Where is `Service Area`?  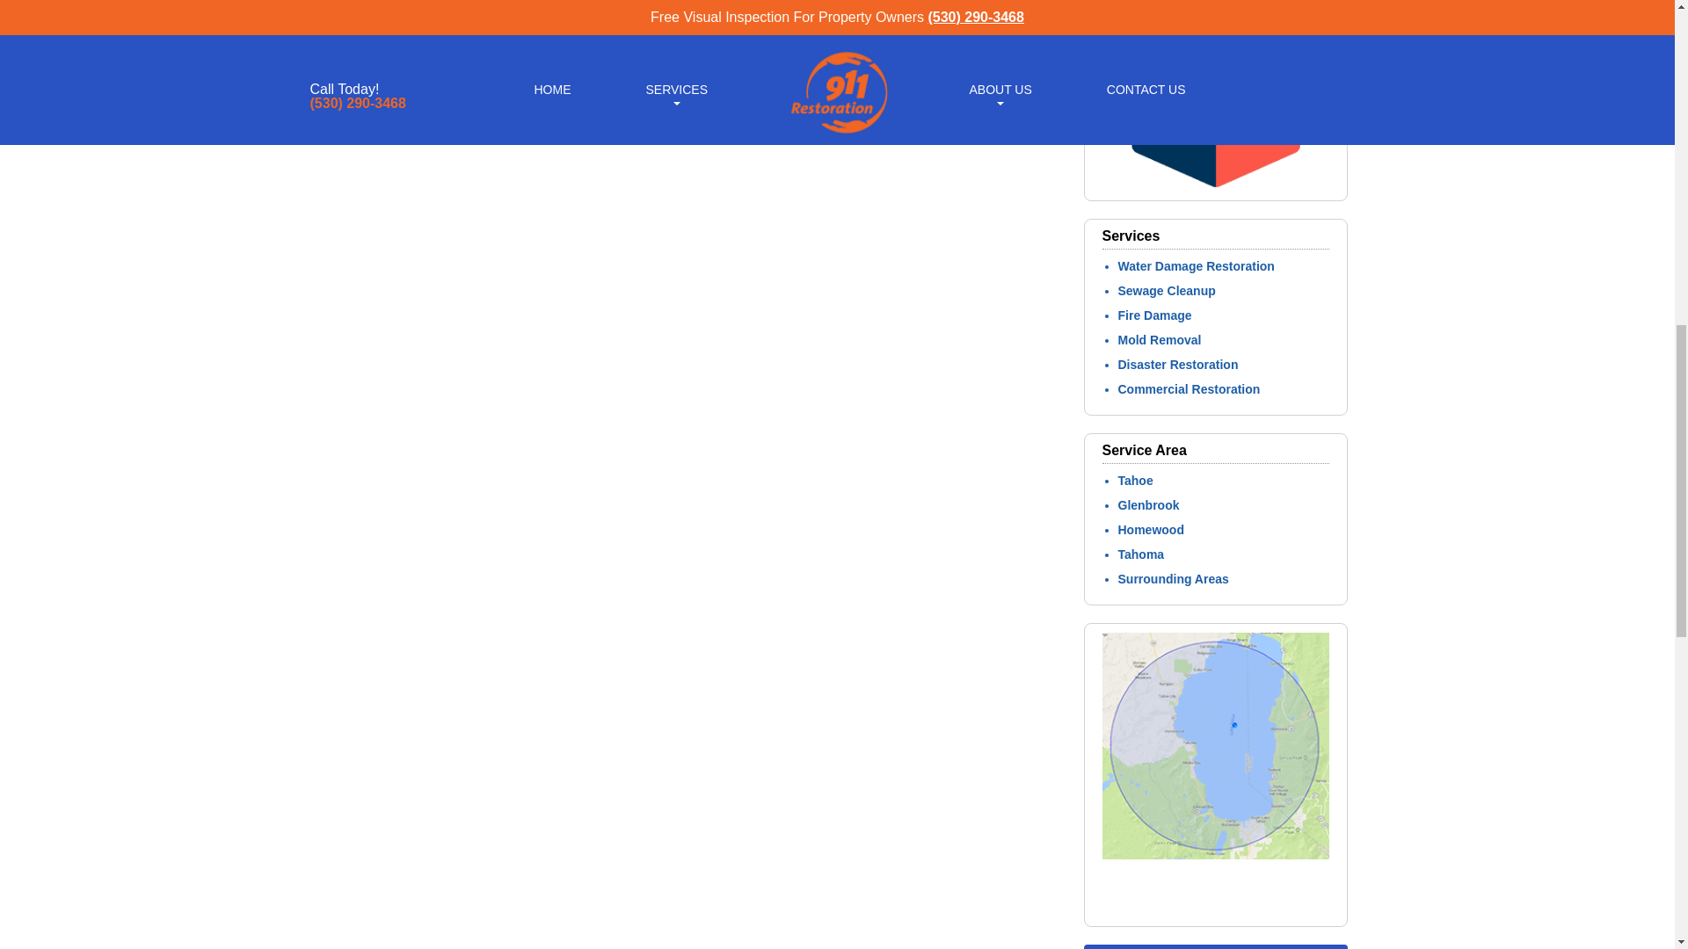 Service Area is located at coordinates (1215, 909).